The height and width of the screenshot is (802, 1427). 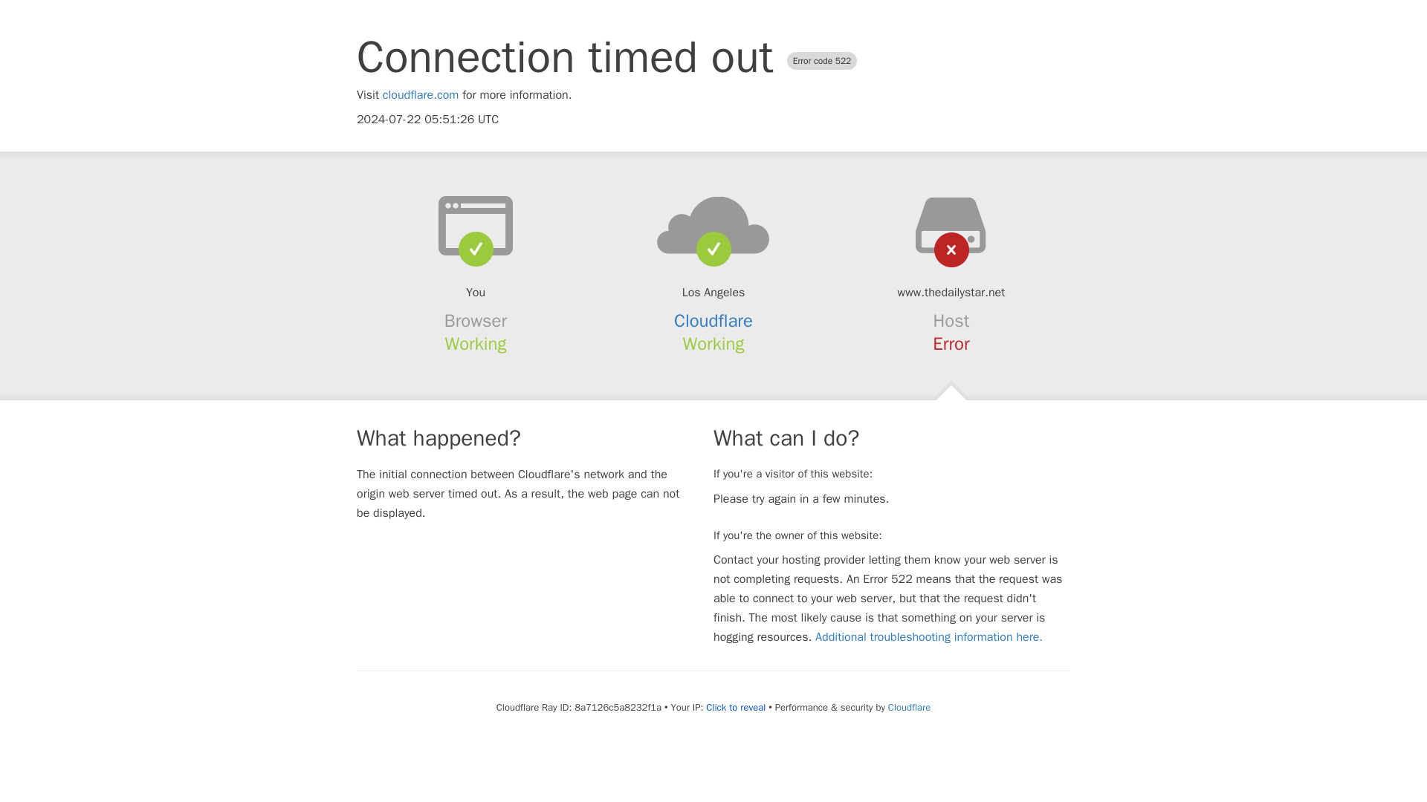 I want to click on Additional troubleshooting information here., so click(x=929, y=637).